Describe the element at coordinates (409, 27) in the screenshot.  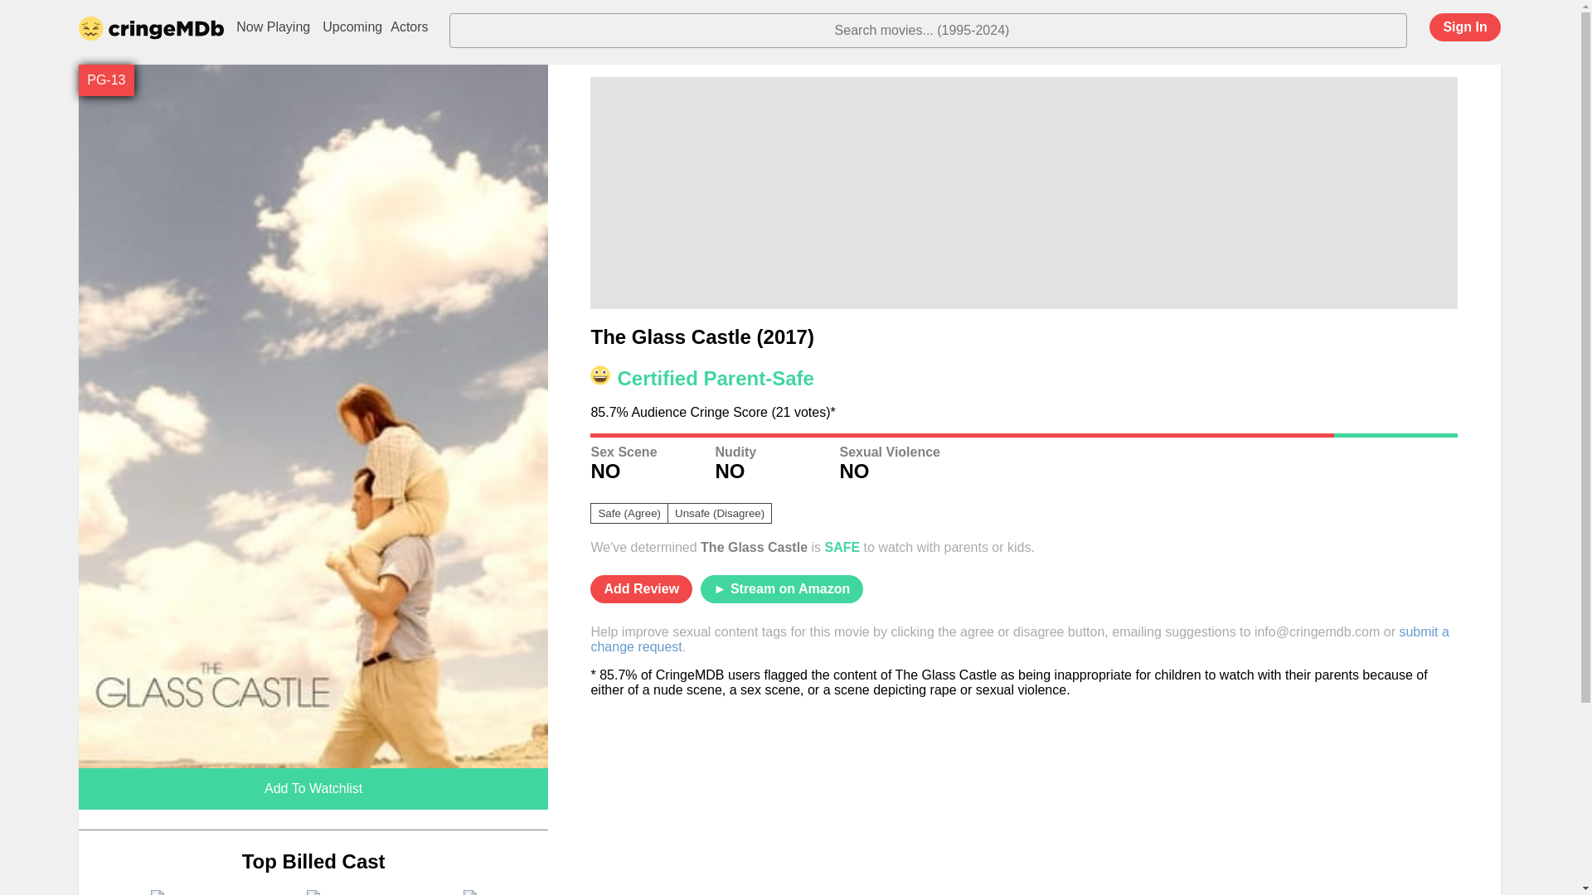
I see `Actors` at that location.